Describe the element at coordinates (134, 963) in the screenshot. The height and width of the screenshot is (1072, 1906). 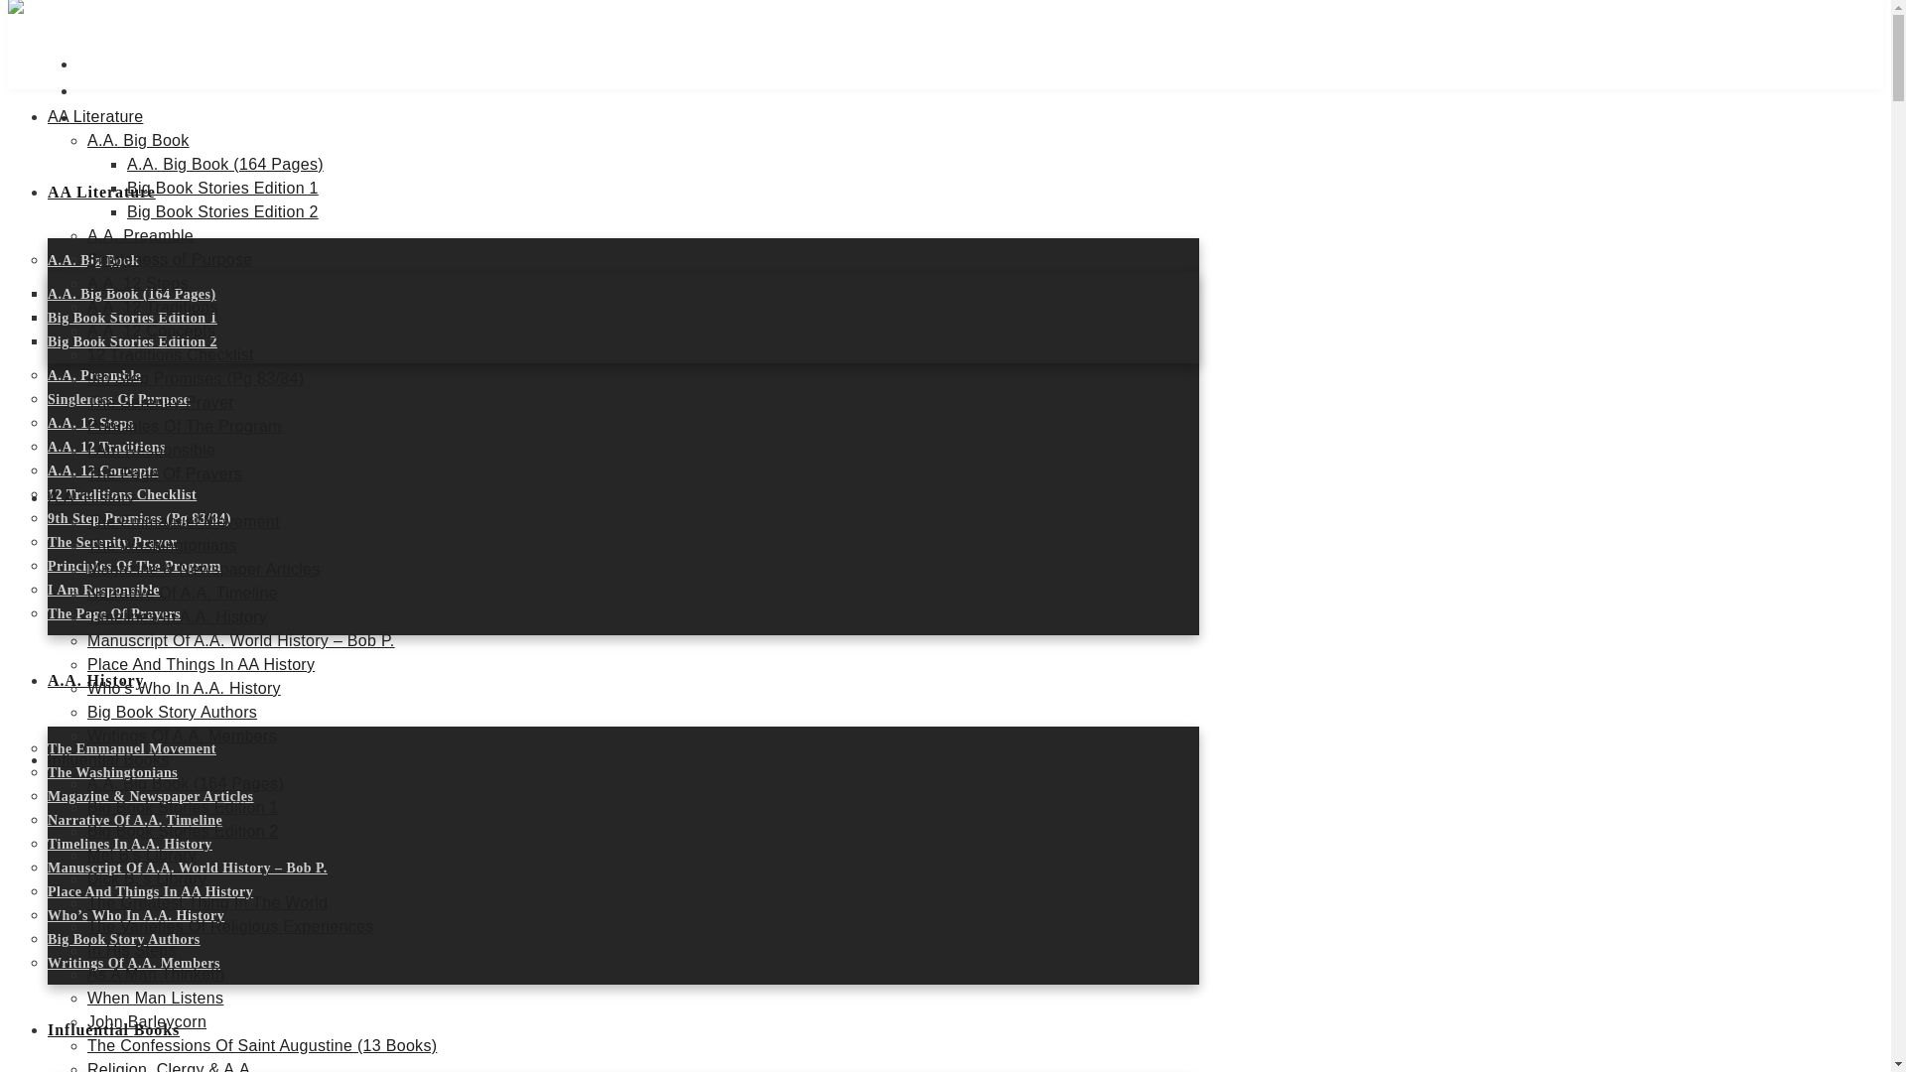
I see `Writings Of A.A. Members` at that location.